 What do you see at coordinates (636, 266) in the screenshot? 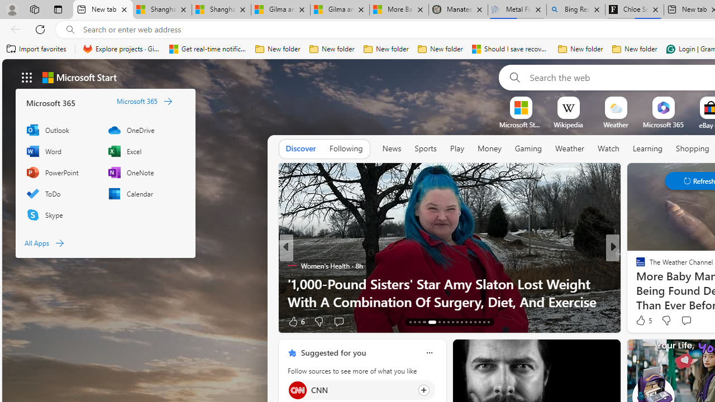
I see `Climate Crisis 247` at bounding box center [636, 266].